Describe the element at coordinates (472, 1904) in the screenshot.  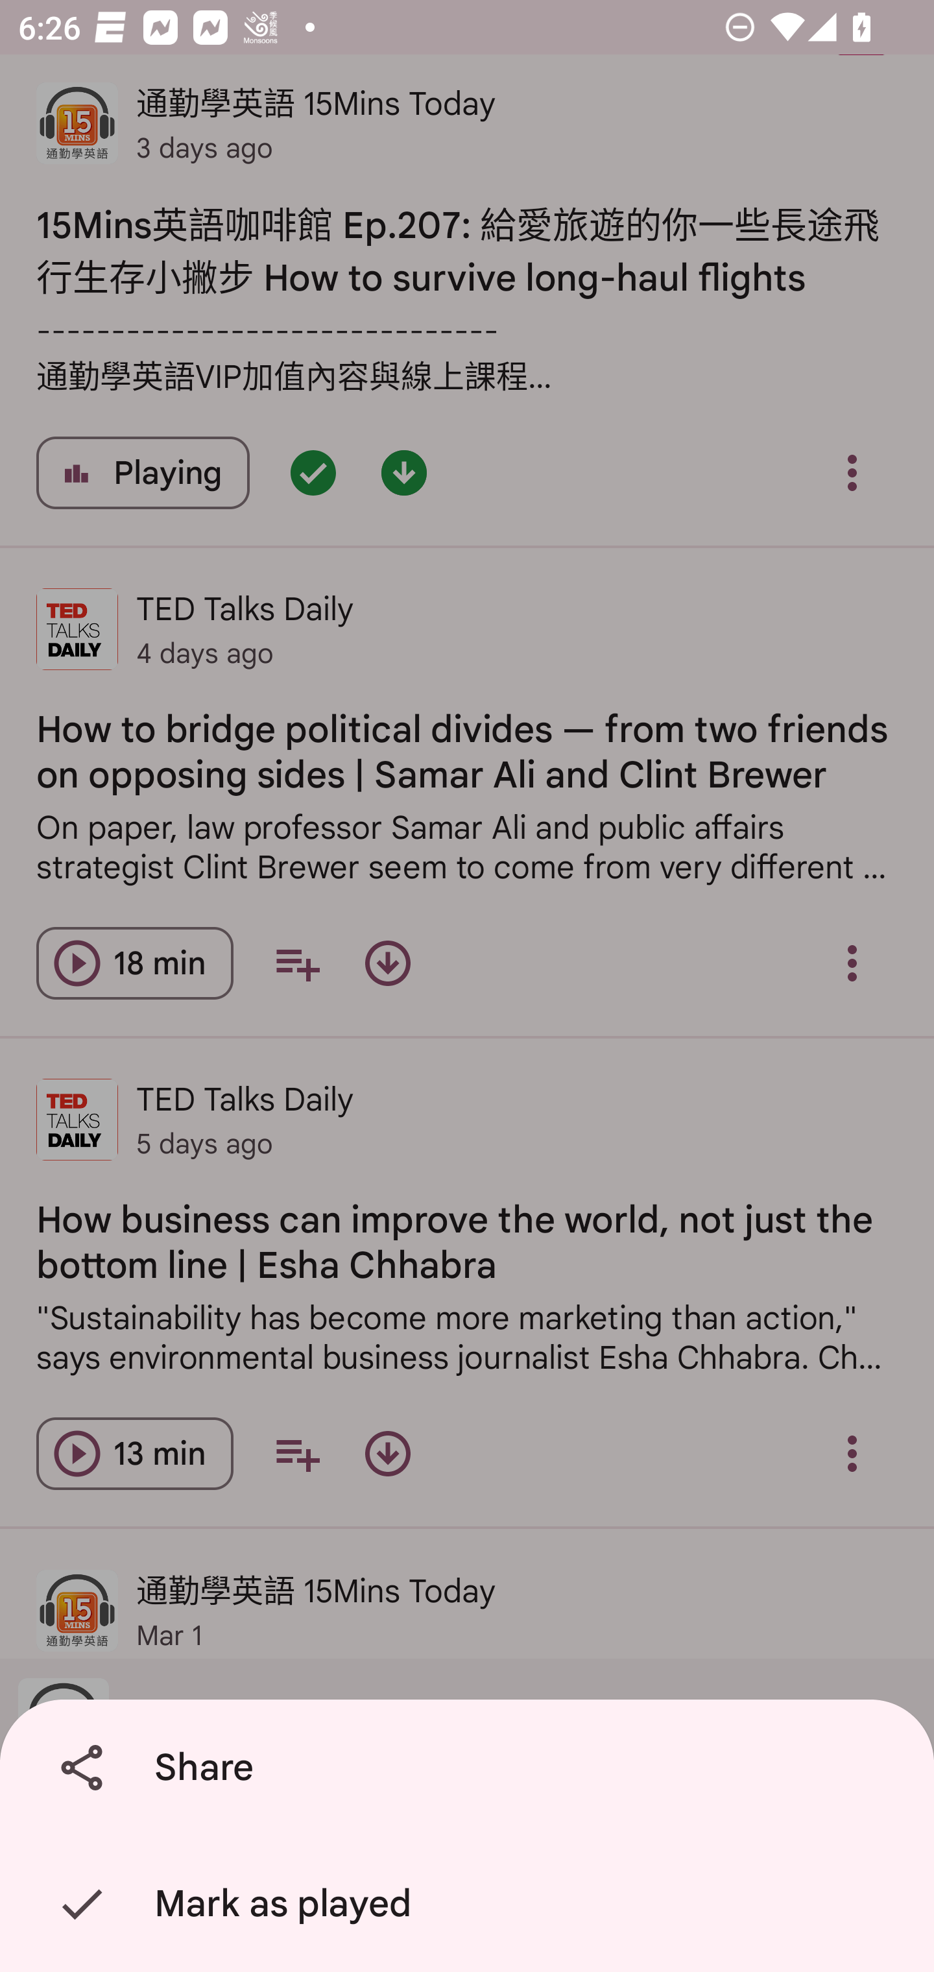
I see `Mark as played` at that location.